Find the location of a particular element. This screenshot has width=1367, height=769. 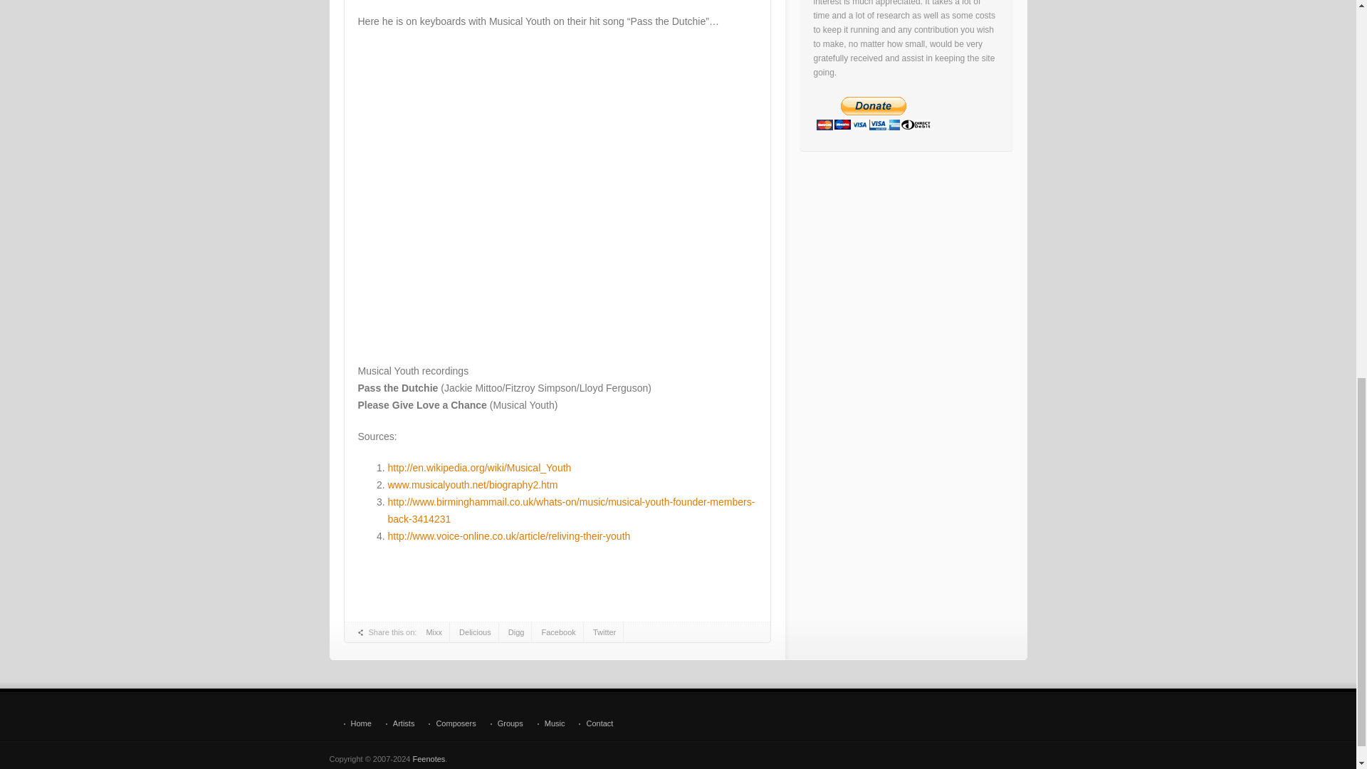

Mixx is located at coordinates (434, 632).